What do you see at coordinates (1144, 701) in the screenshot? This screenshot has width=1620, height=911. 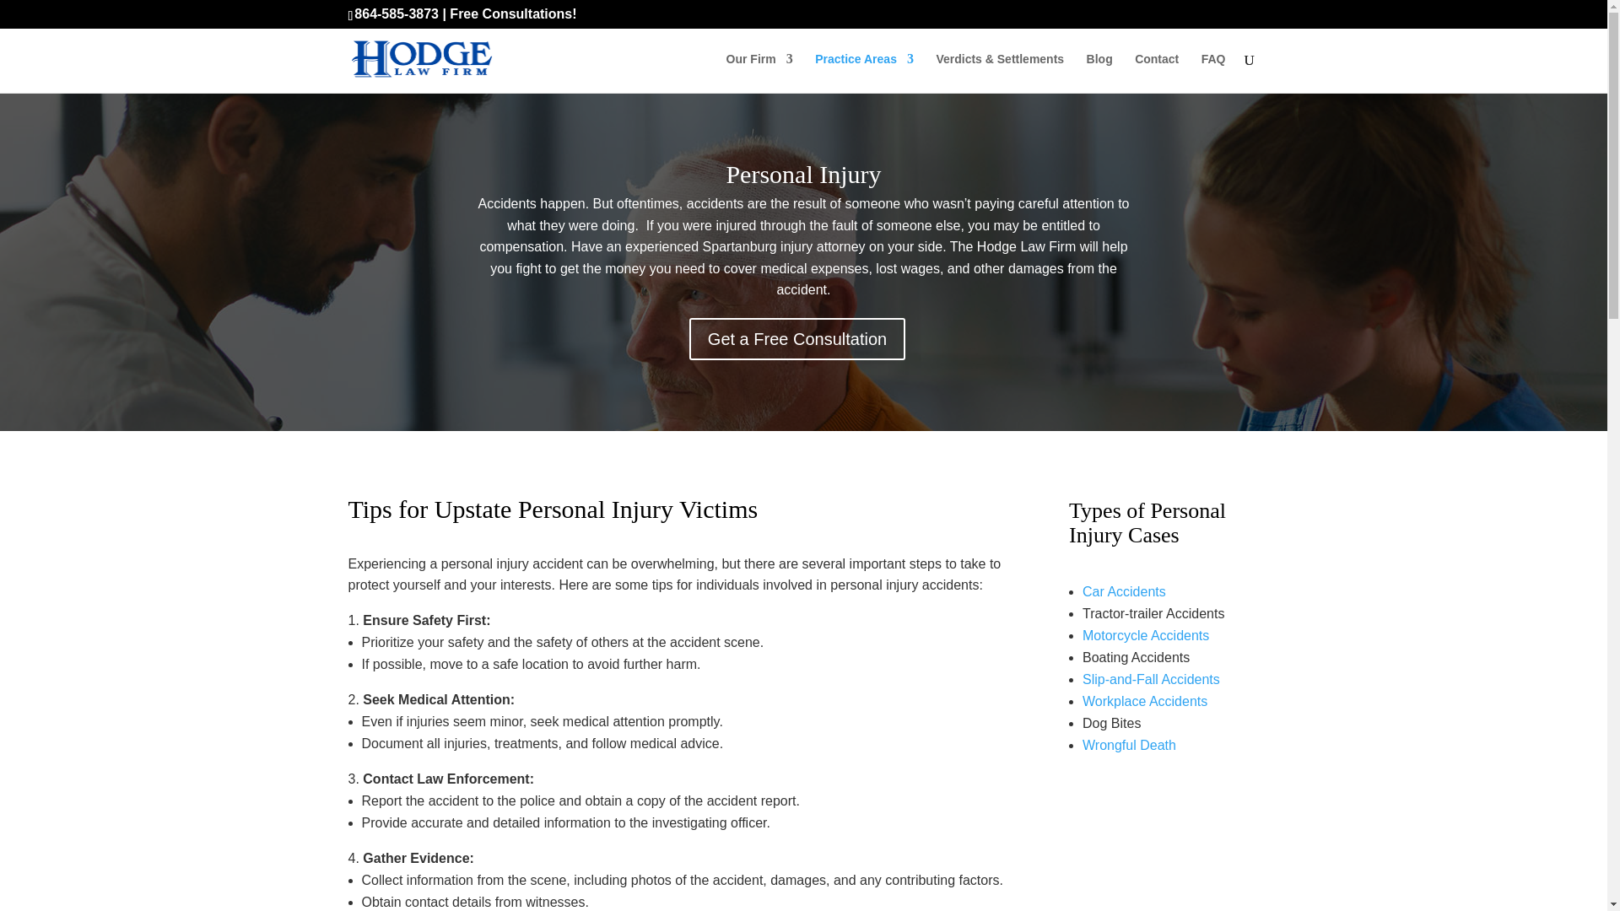 I see `Spartanburg Greenville workers compensation attorney` at bounding box center [1144, 701].